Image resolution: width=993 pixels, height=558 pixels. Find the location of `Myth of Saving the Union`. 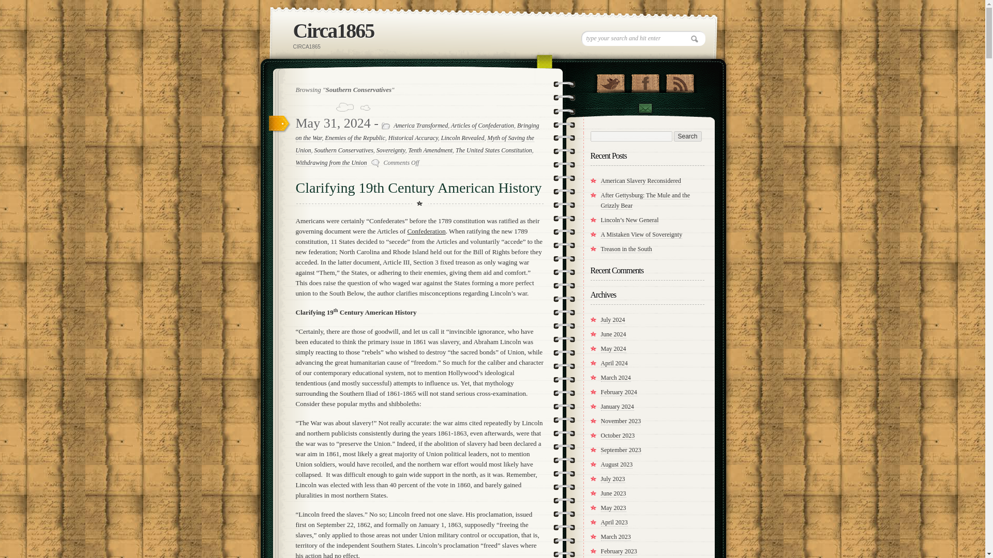

Myth of Saving the Union is located at coordinates (415, 145).